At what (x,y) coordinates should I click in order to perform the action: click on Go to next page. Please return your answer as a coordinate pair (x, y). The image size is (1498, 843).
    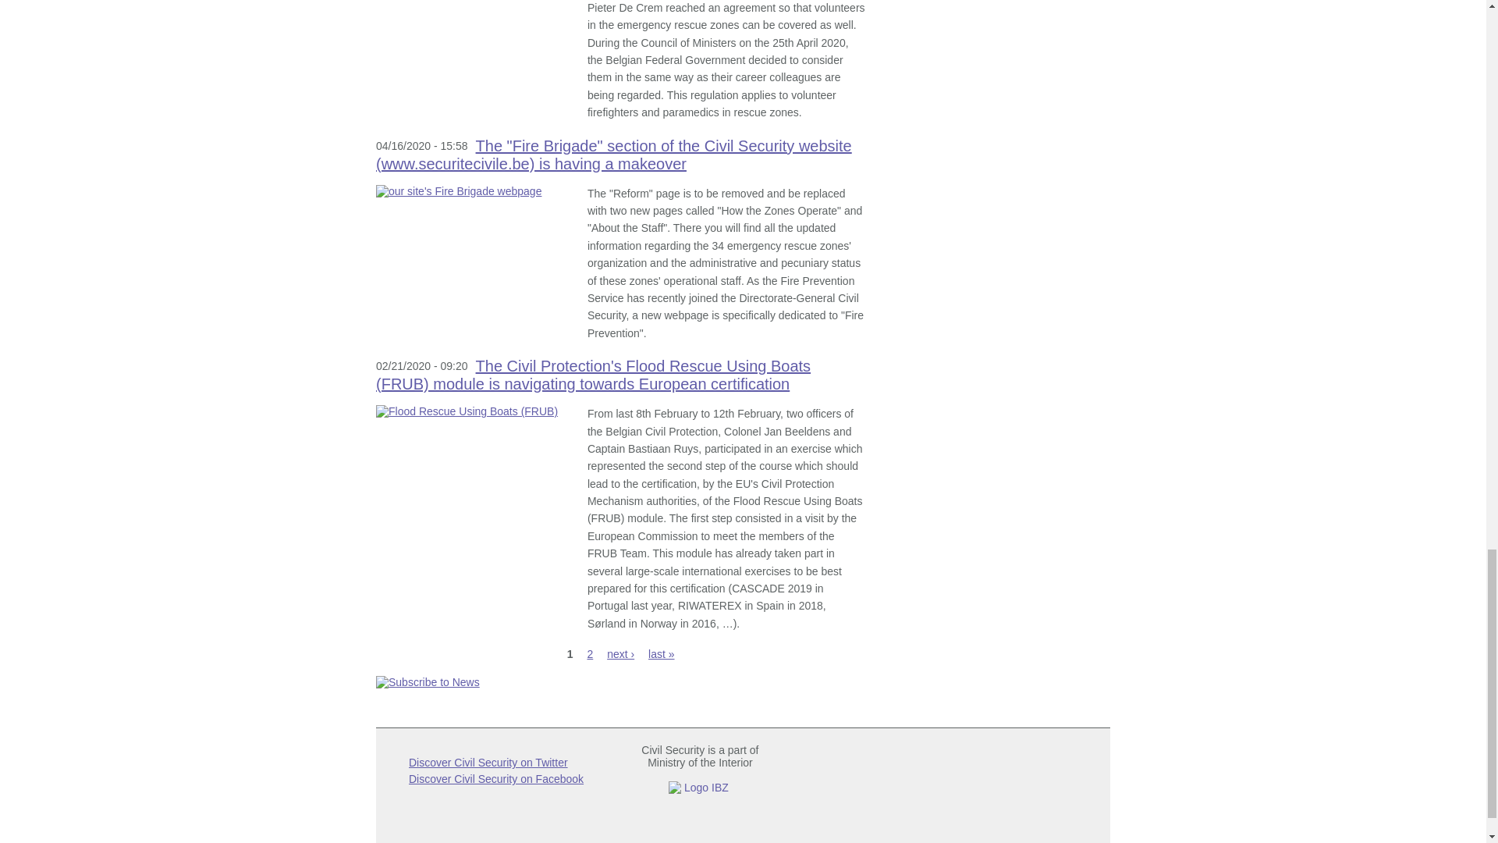
    Looking at the image, I should click on (619, 654).